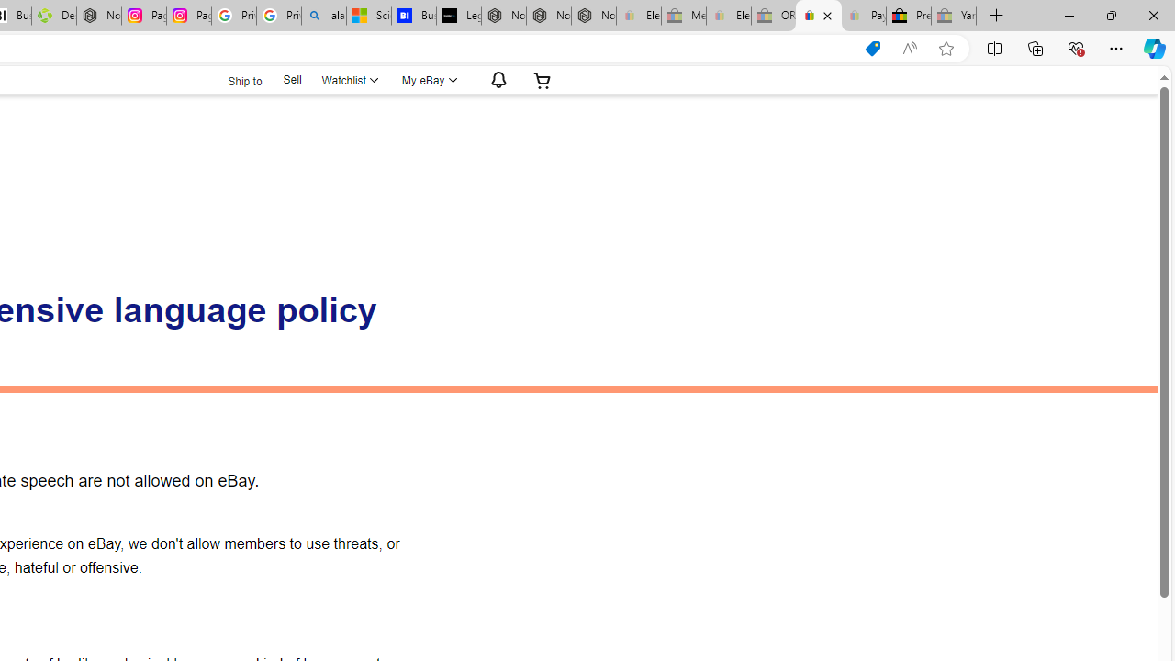 This screenshot has width=1175, height=661. Describe the element at coordinates (496, 80) in the screenshot. I see `AutomationID: gh-eb-Alerts` at that location.